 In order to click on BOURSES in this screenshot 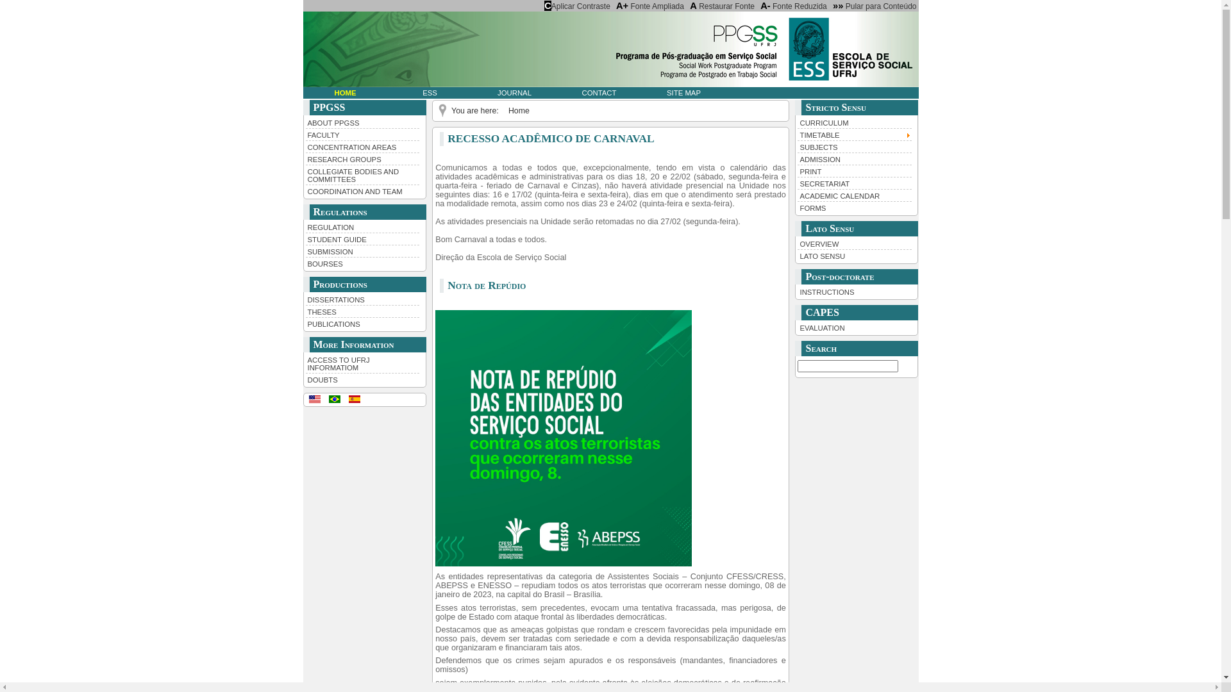, I will do `click(362, 263)`.